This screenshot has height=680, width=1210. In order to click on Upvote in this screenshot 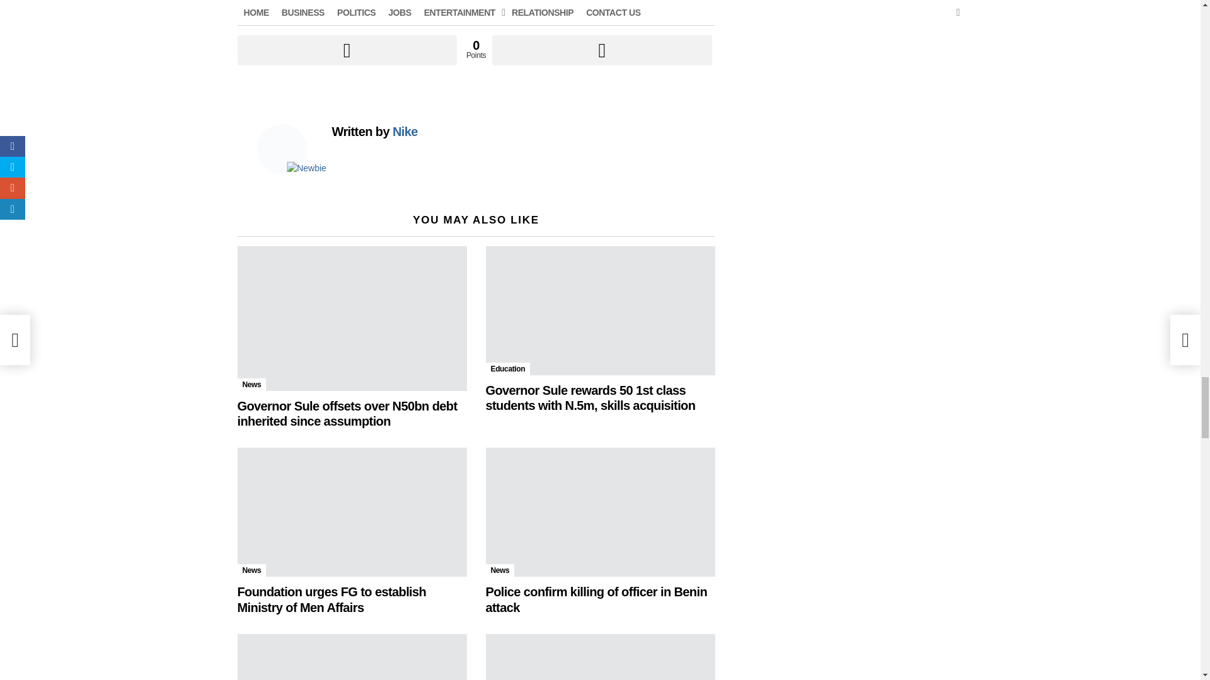, I will do `click(347, 50)`.